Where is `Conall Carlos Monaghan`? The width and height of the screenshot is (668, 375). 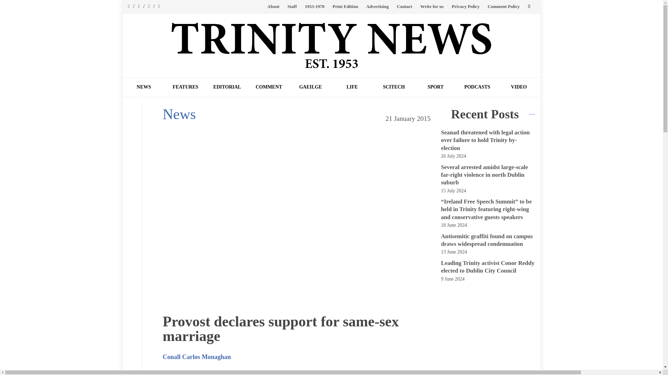 Conall Carlos Monaghan is located at coordinates (197, 357).